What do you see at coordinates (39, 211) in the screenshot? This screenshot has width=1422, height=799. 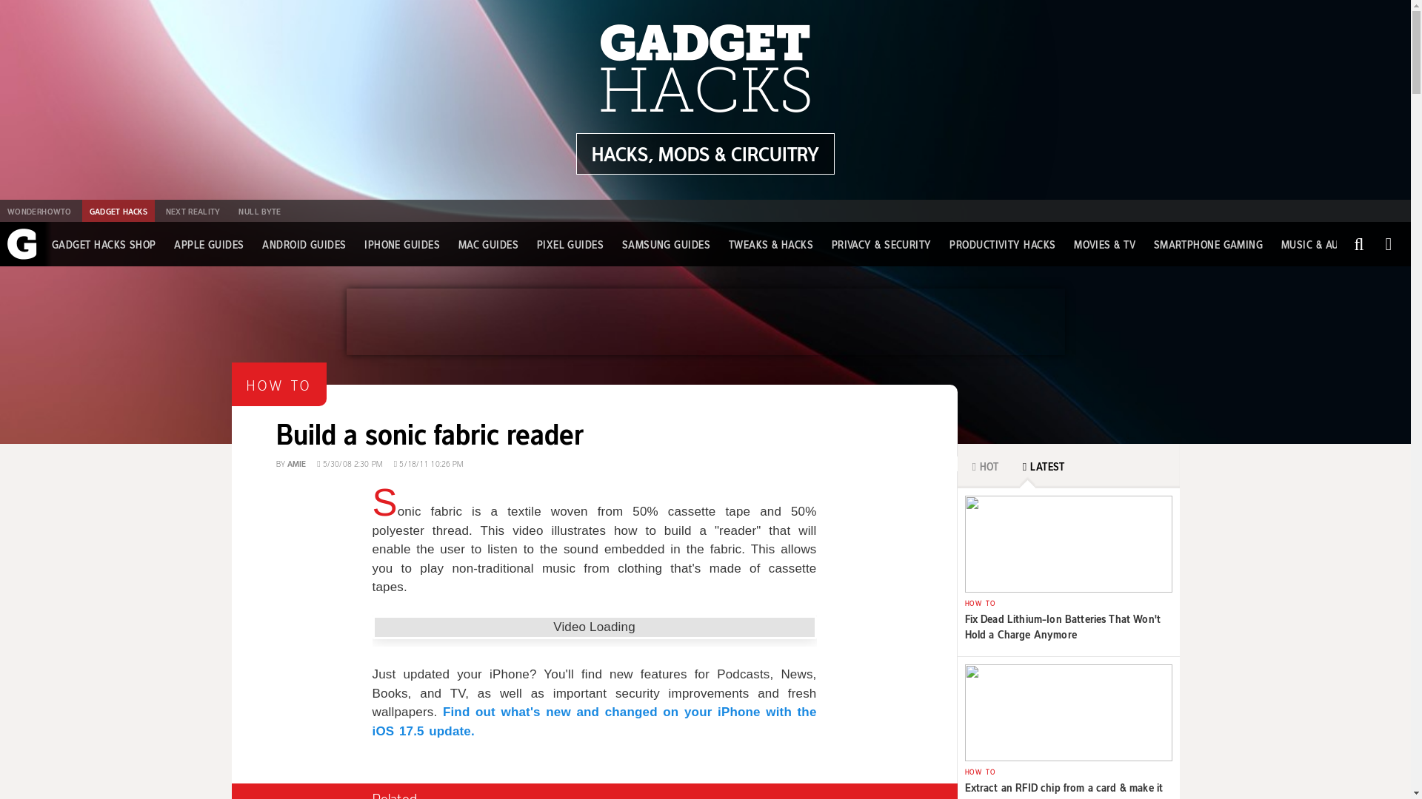 I see `MAC GUIDES` at bounding box center [39, 211].